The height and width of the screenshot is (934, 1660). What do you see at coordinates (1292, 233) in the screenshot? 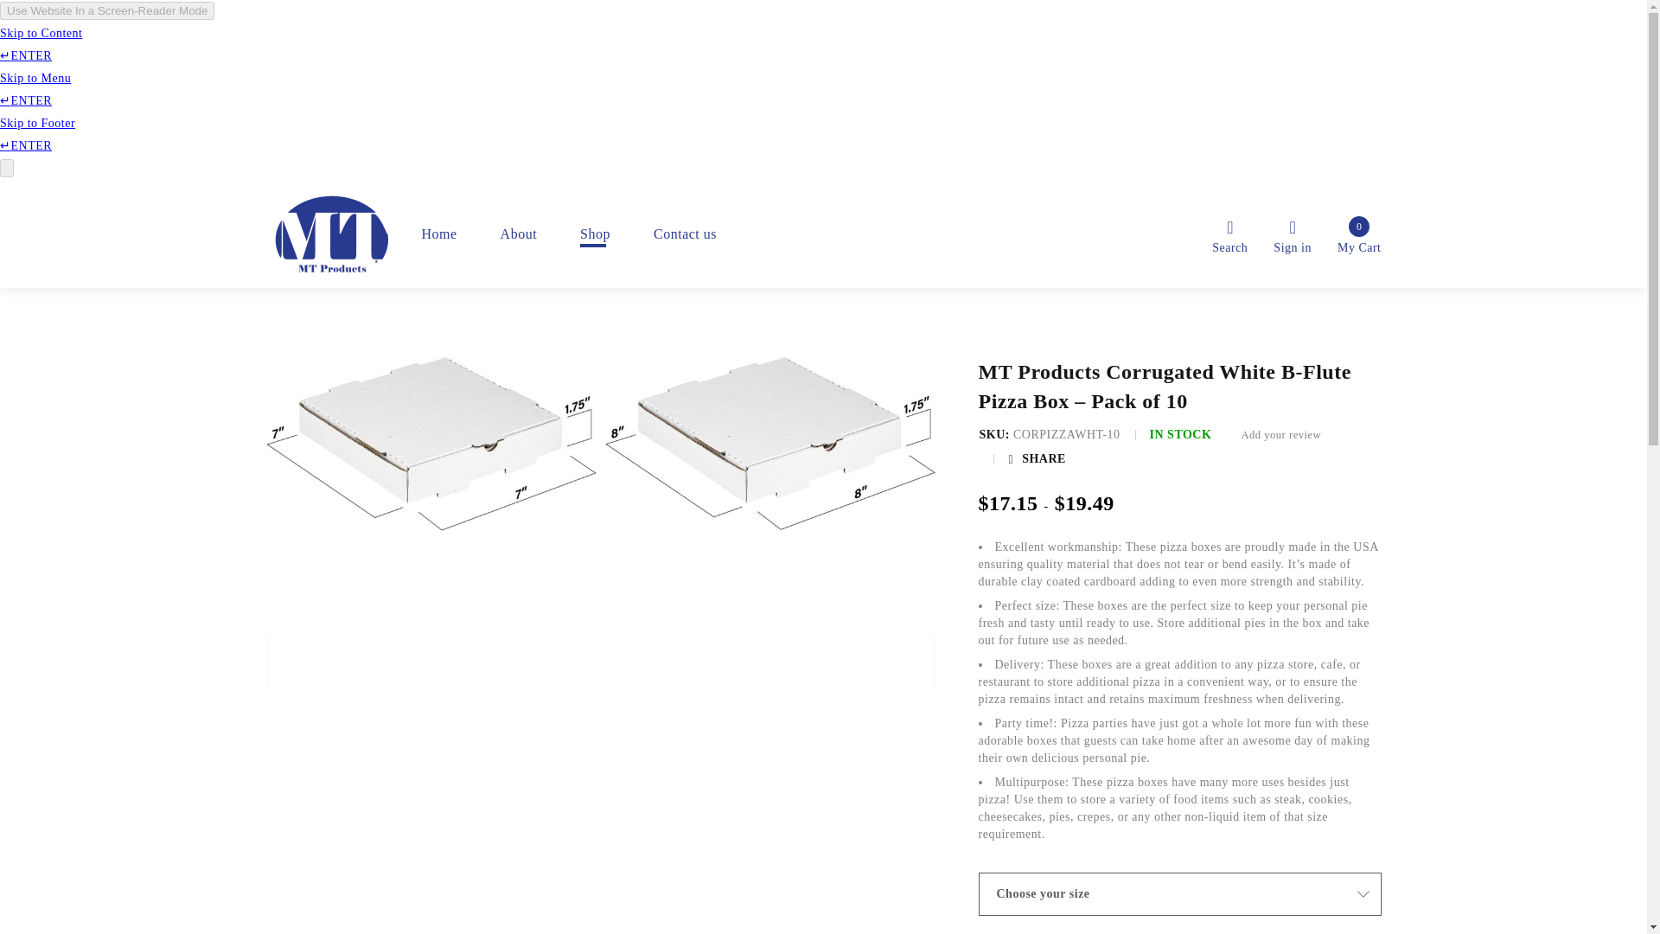
I see `Contact us` at bounding box center [1292, 233].